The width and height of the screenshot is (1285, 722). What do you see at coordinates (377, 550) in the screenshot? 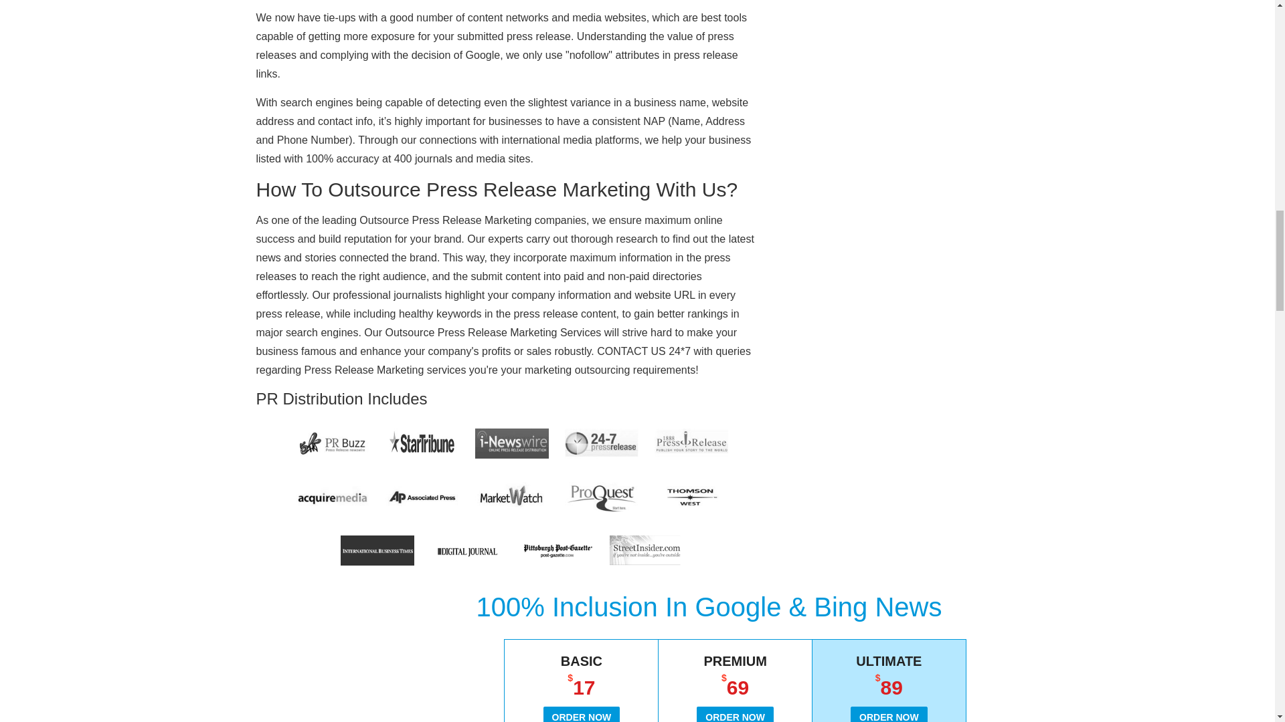
I see `International Business Times` at bounding box center [377, 550].